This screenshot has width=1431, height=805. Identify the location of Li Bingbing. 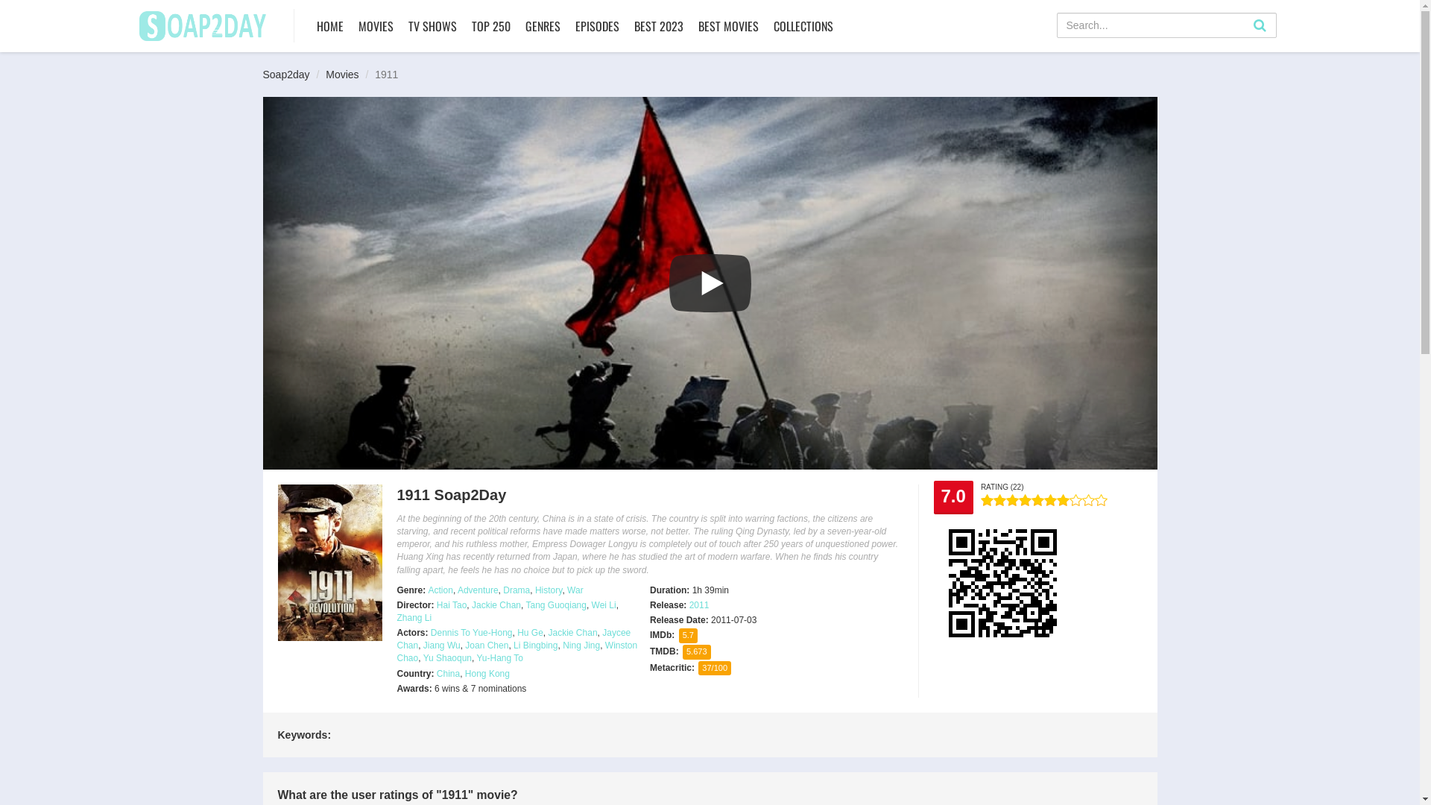
(535, 645).